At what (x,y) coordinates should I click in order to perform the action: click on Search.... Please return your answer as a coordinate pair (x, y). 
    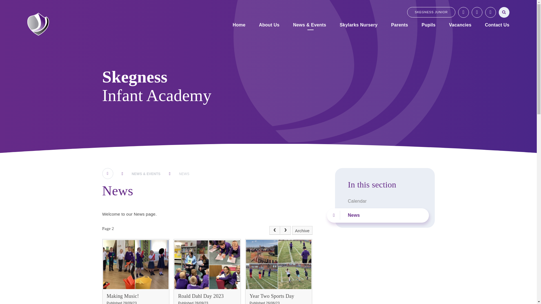
    Looking at the image, I should click on (504, 12).